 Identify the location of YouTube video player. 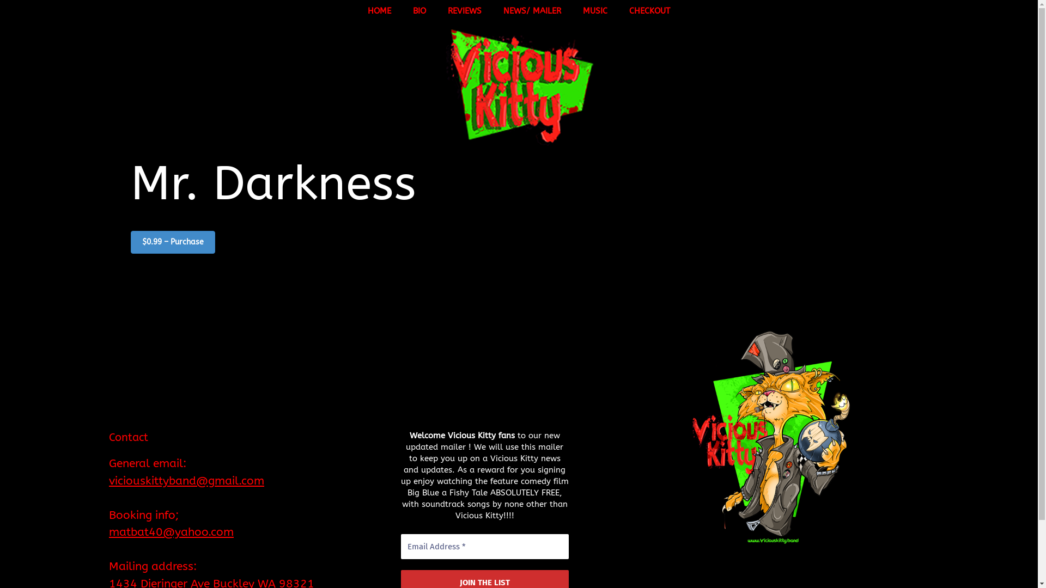
(191, 367).